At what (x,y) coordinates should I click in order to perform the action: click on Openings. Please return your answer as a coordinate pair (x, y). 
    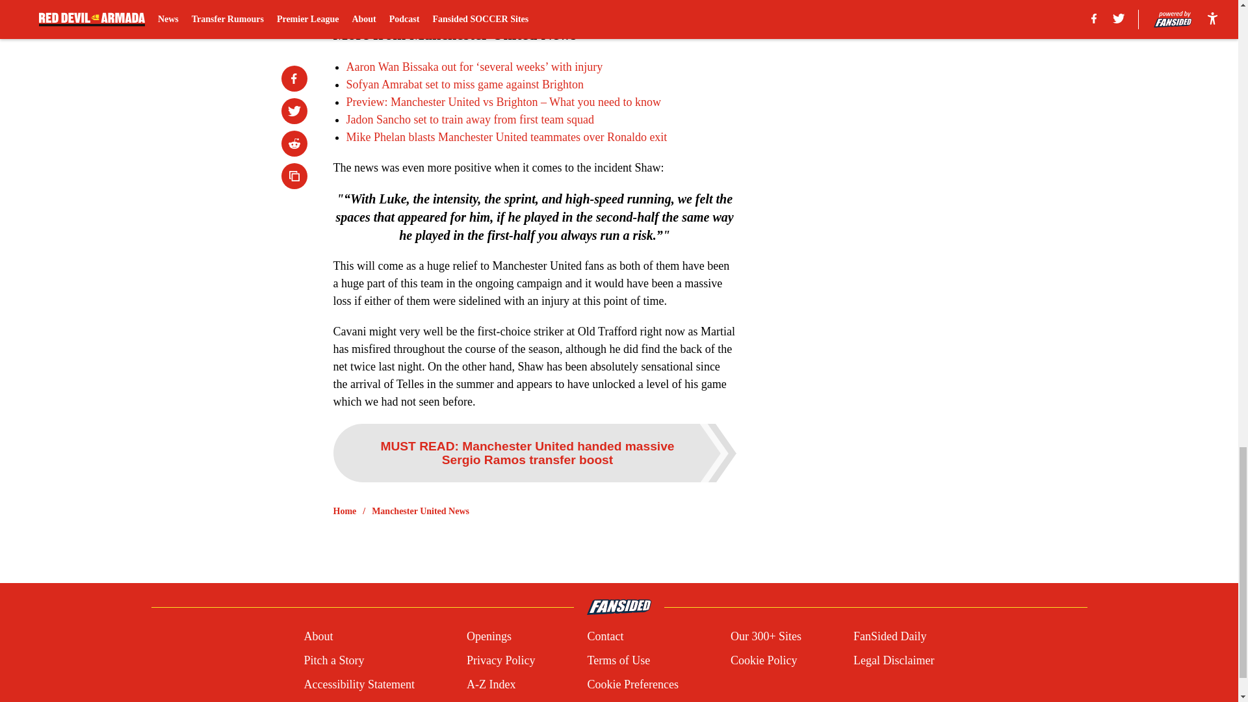
    Looking at the image, I should click on (489, 636).